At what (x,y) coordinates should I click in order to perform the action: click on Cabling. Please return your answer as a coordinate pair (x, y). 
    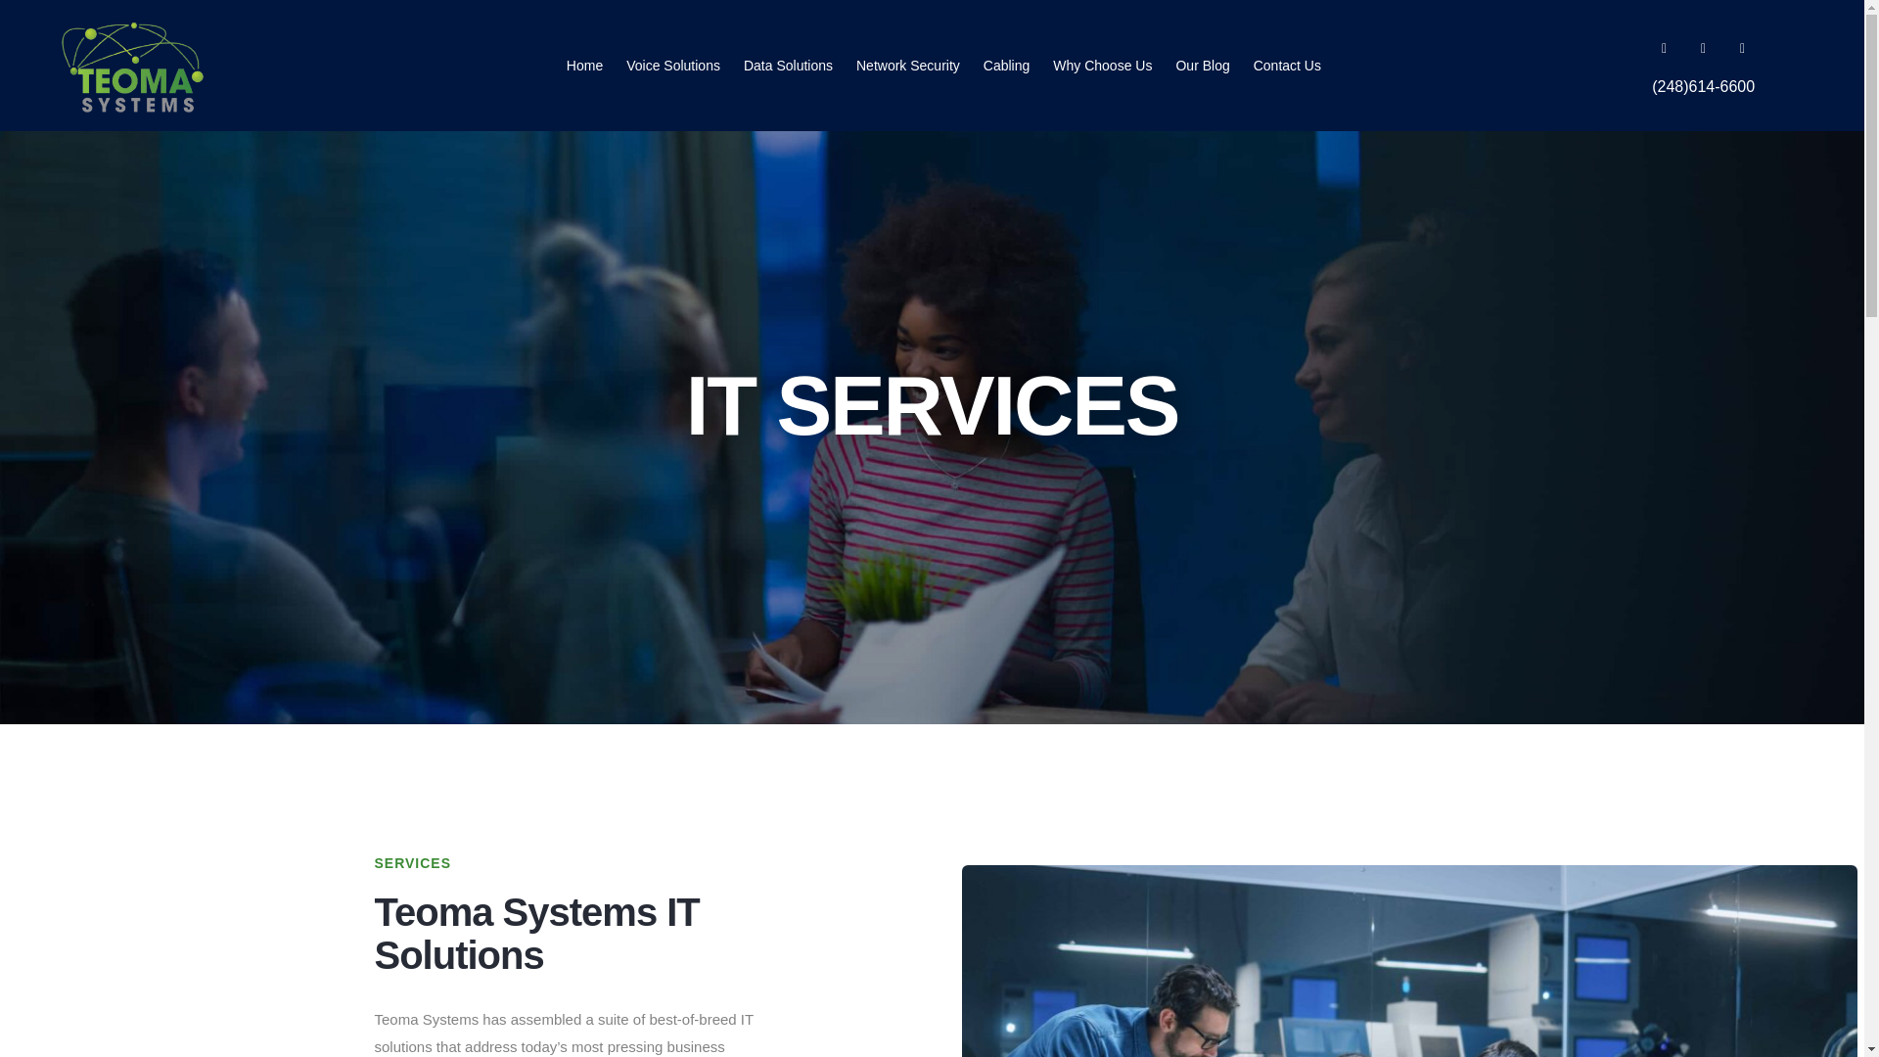
    Looking at the image, I should click on (1006, 65).